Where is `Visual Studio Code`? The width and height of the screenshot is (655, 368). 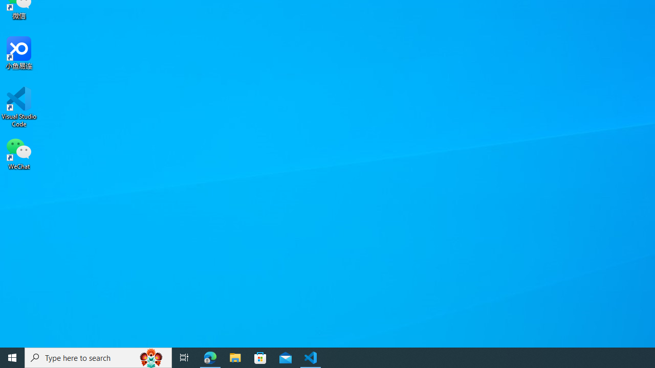
Visual Studio Code is located at coordinates (19, 107).